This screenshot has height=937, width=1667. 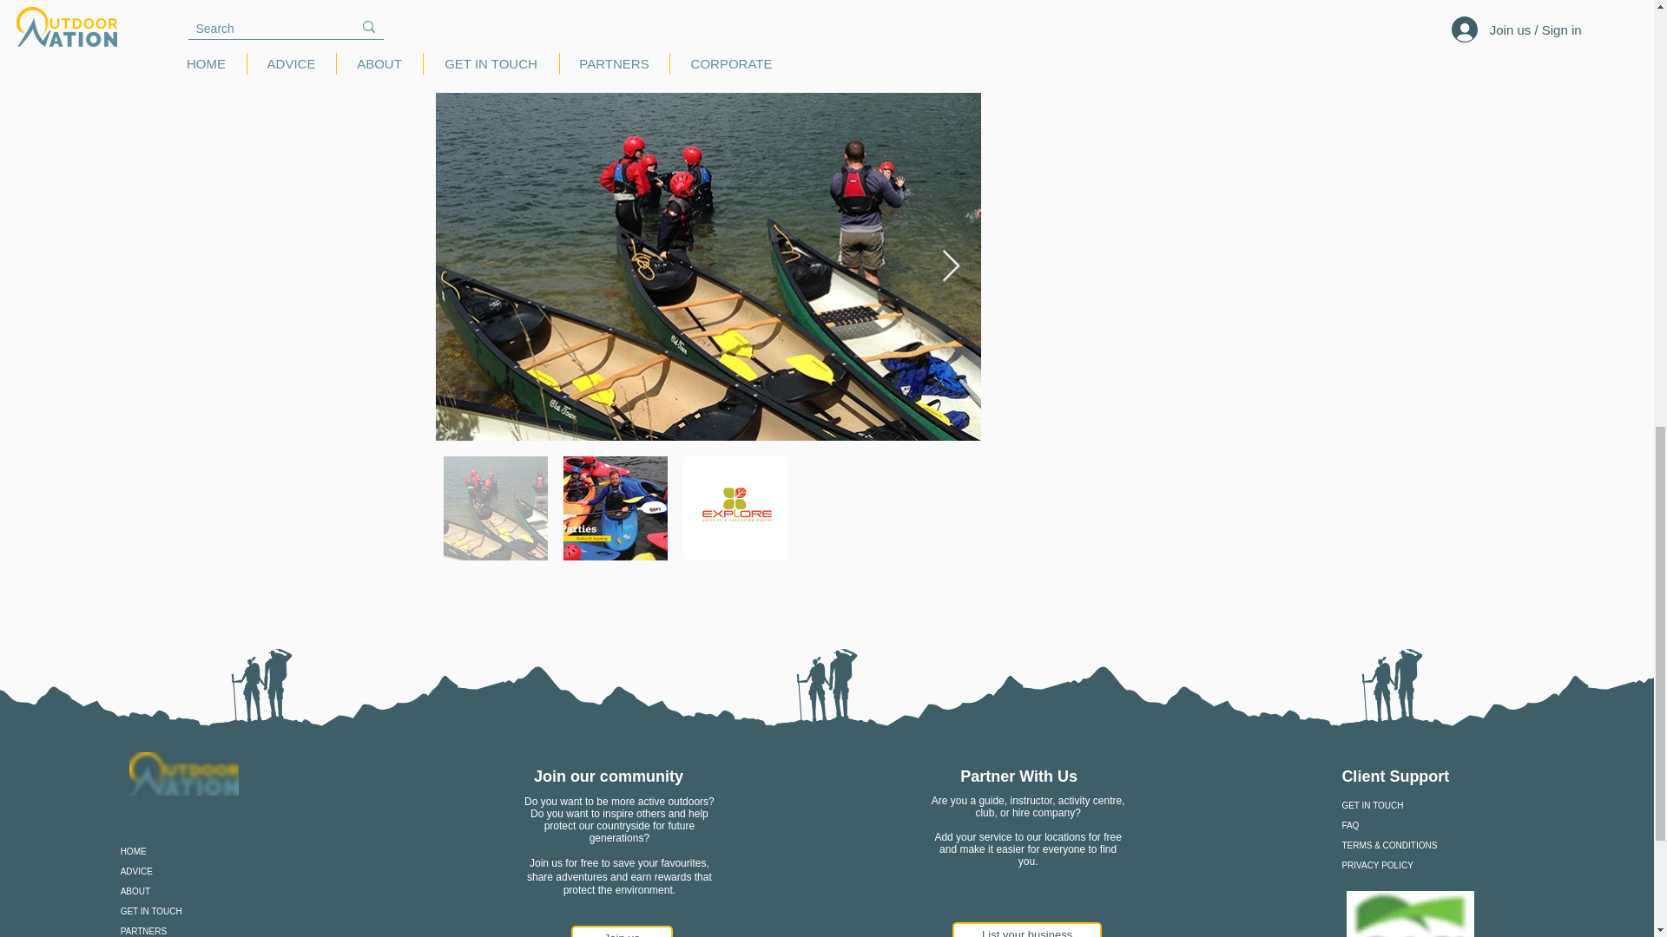 I want to click on ABOUT, so click(x=191, y=891).